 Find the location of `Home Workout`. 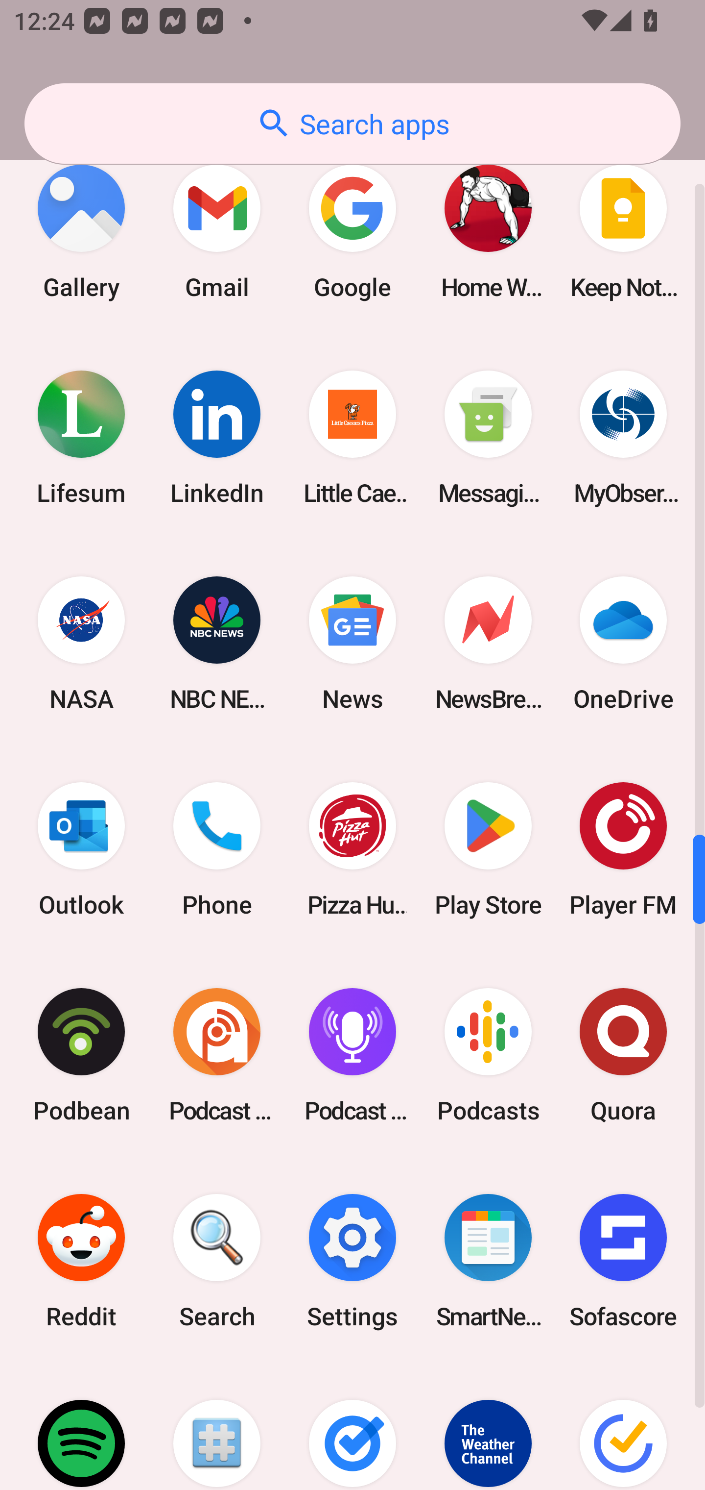

Home Workout is located at coordinates (488, 232).